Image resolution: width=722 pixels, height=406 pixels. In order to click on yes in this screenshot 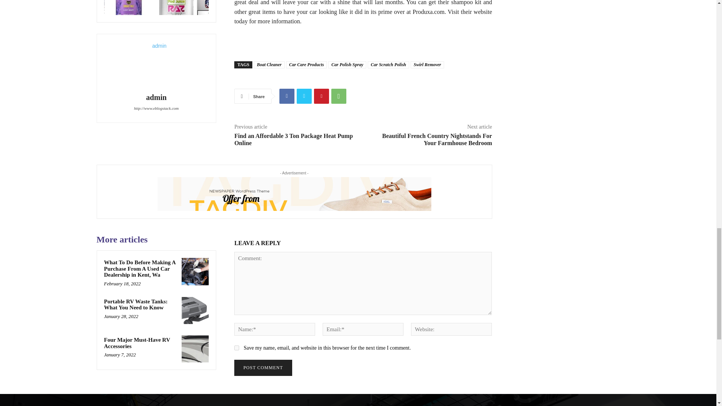, I will do `click(236, 348)`.